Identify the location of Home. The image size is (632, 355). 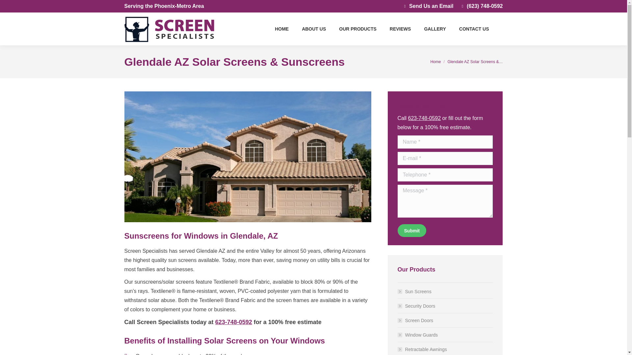
(435, 62).